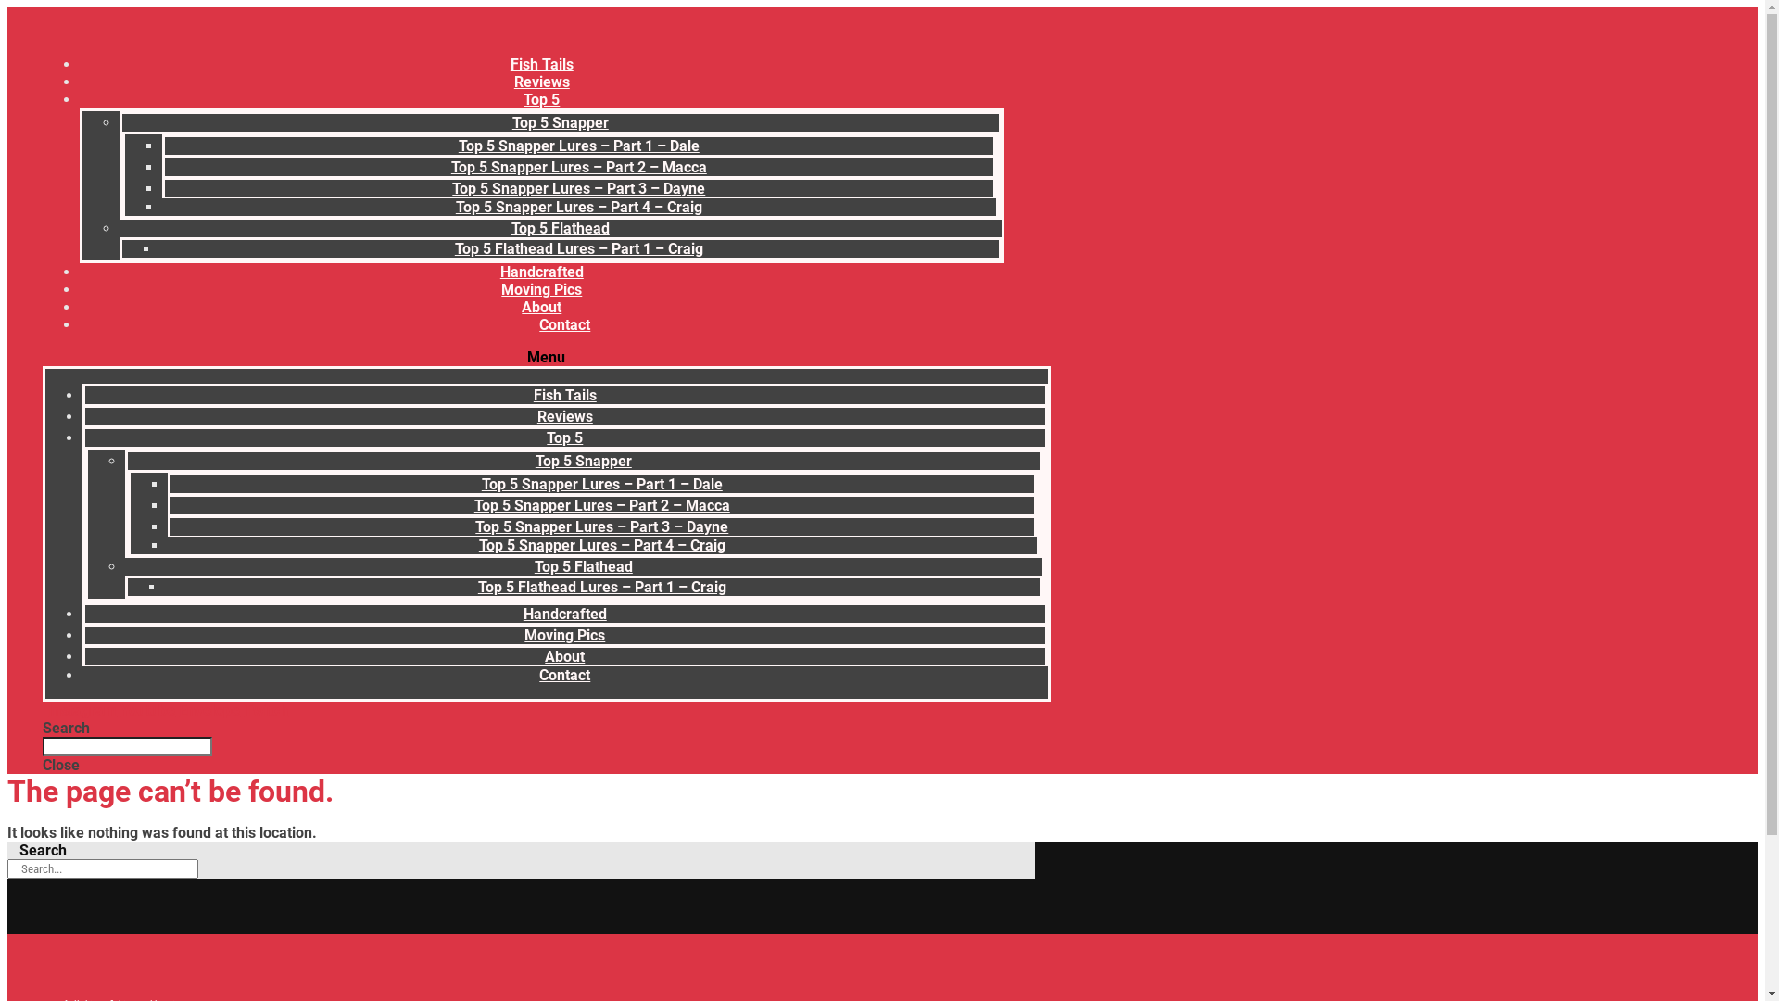 This screenshot has height=1001, width=1779. What do you see at coordinates (584, 462) in the screenshot?
I see `Top 5 Snapper` at bounding box center [584, 462].